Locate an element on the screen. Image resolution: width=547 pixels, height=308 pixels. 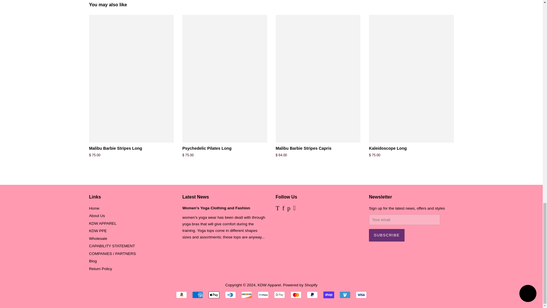
Mastercard is located at coordinates (296, 295).